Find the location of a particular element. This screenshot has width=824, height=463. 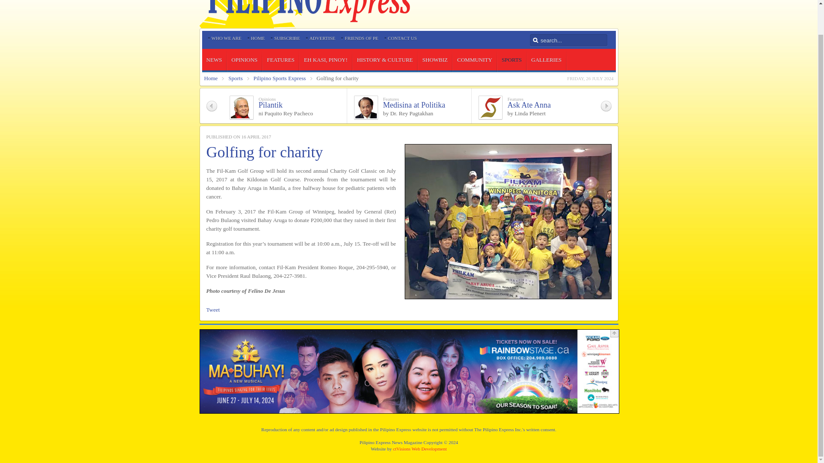

FEATURES is located at coordinates (281, 60).